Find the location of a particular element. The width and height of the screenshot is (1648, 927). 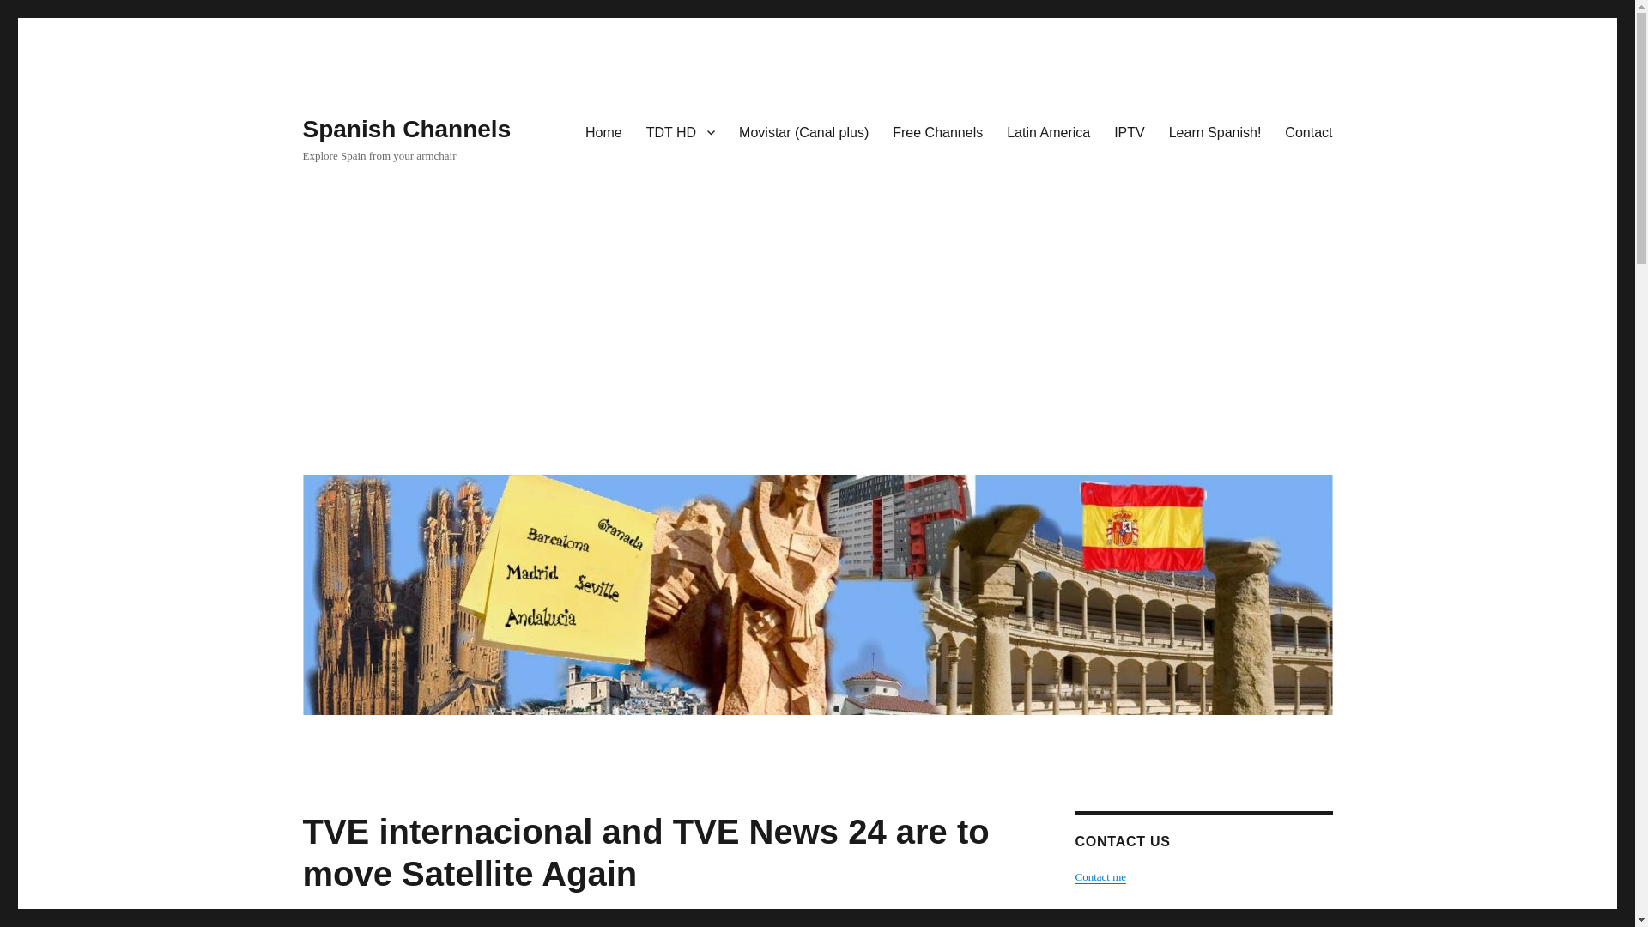

Spanish Channels is located at coordinates (406, 129).